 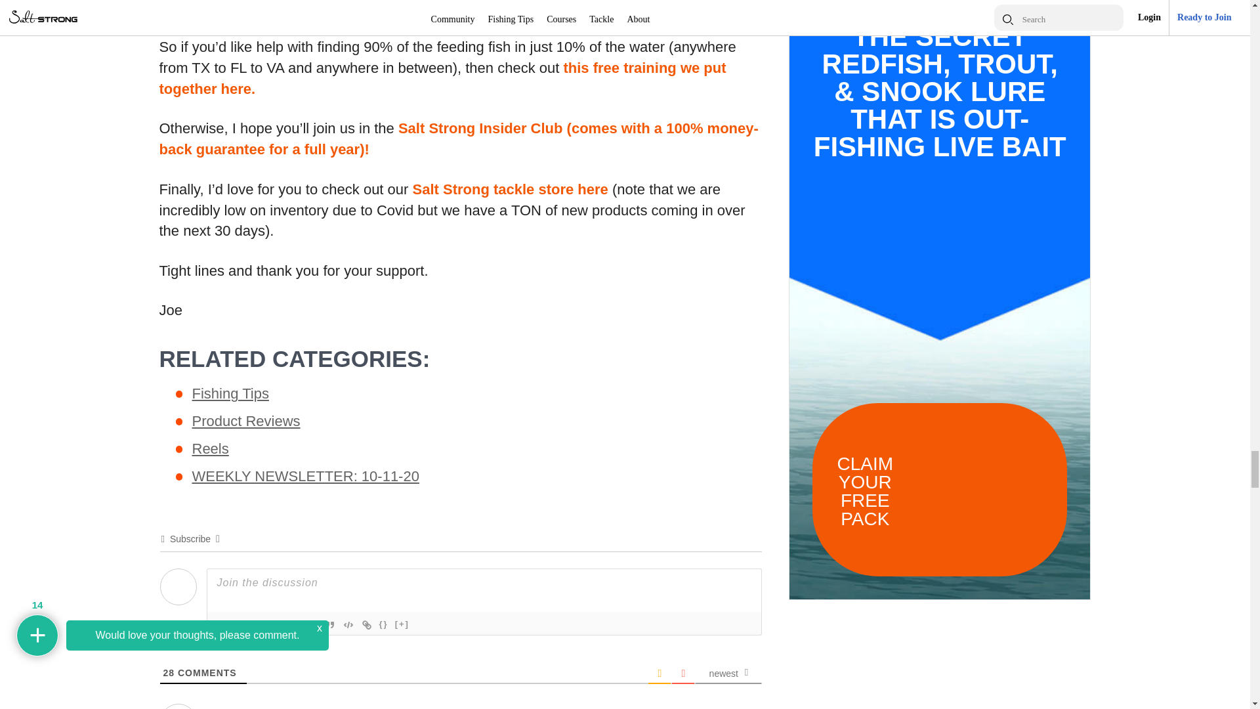 I want to click on Code Block, so click(x=348, y=625).